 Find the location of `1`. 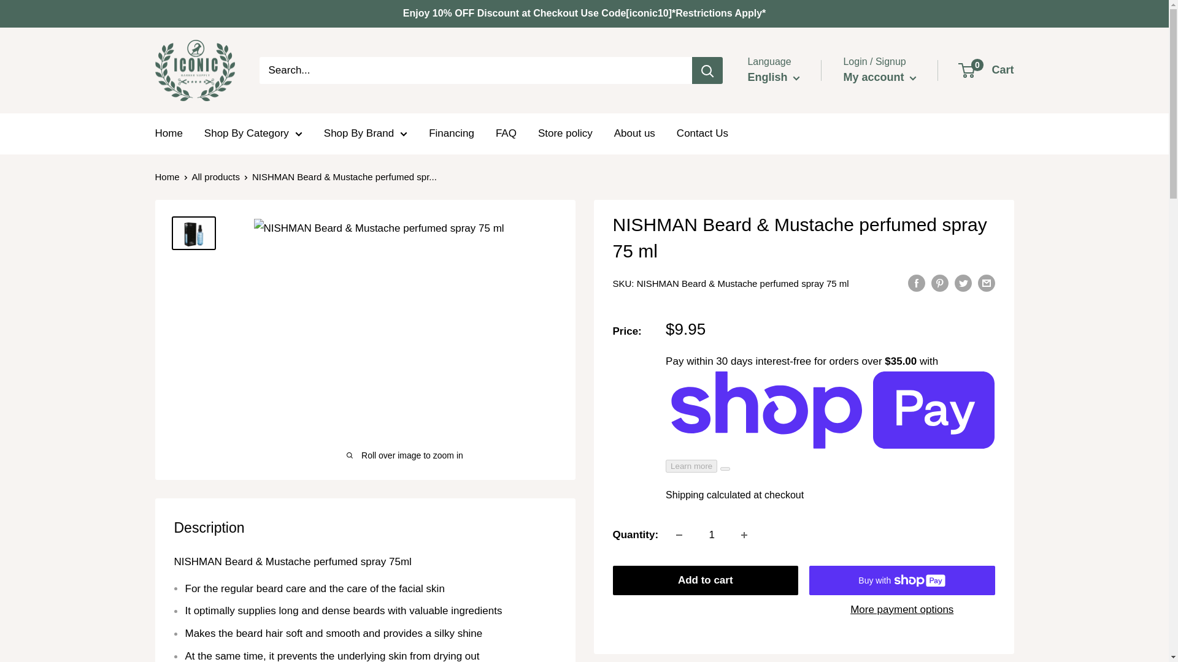

1 is located at coordinates (712, 535).